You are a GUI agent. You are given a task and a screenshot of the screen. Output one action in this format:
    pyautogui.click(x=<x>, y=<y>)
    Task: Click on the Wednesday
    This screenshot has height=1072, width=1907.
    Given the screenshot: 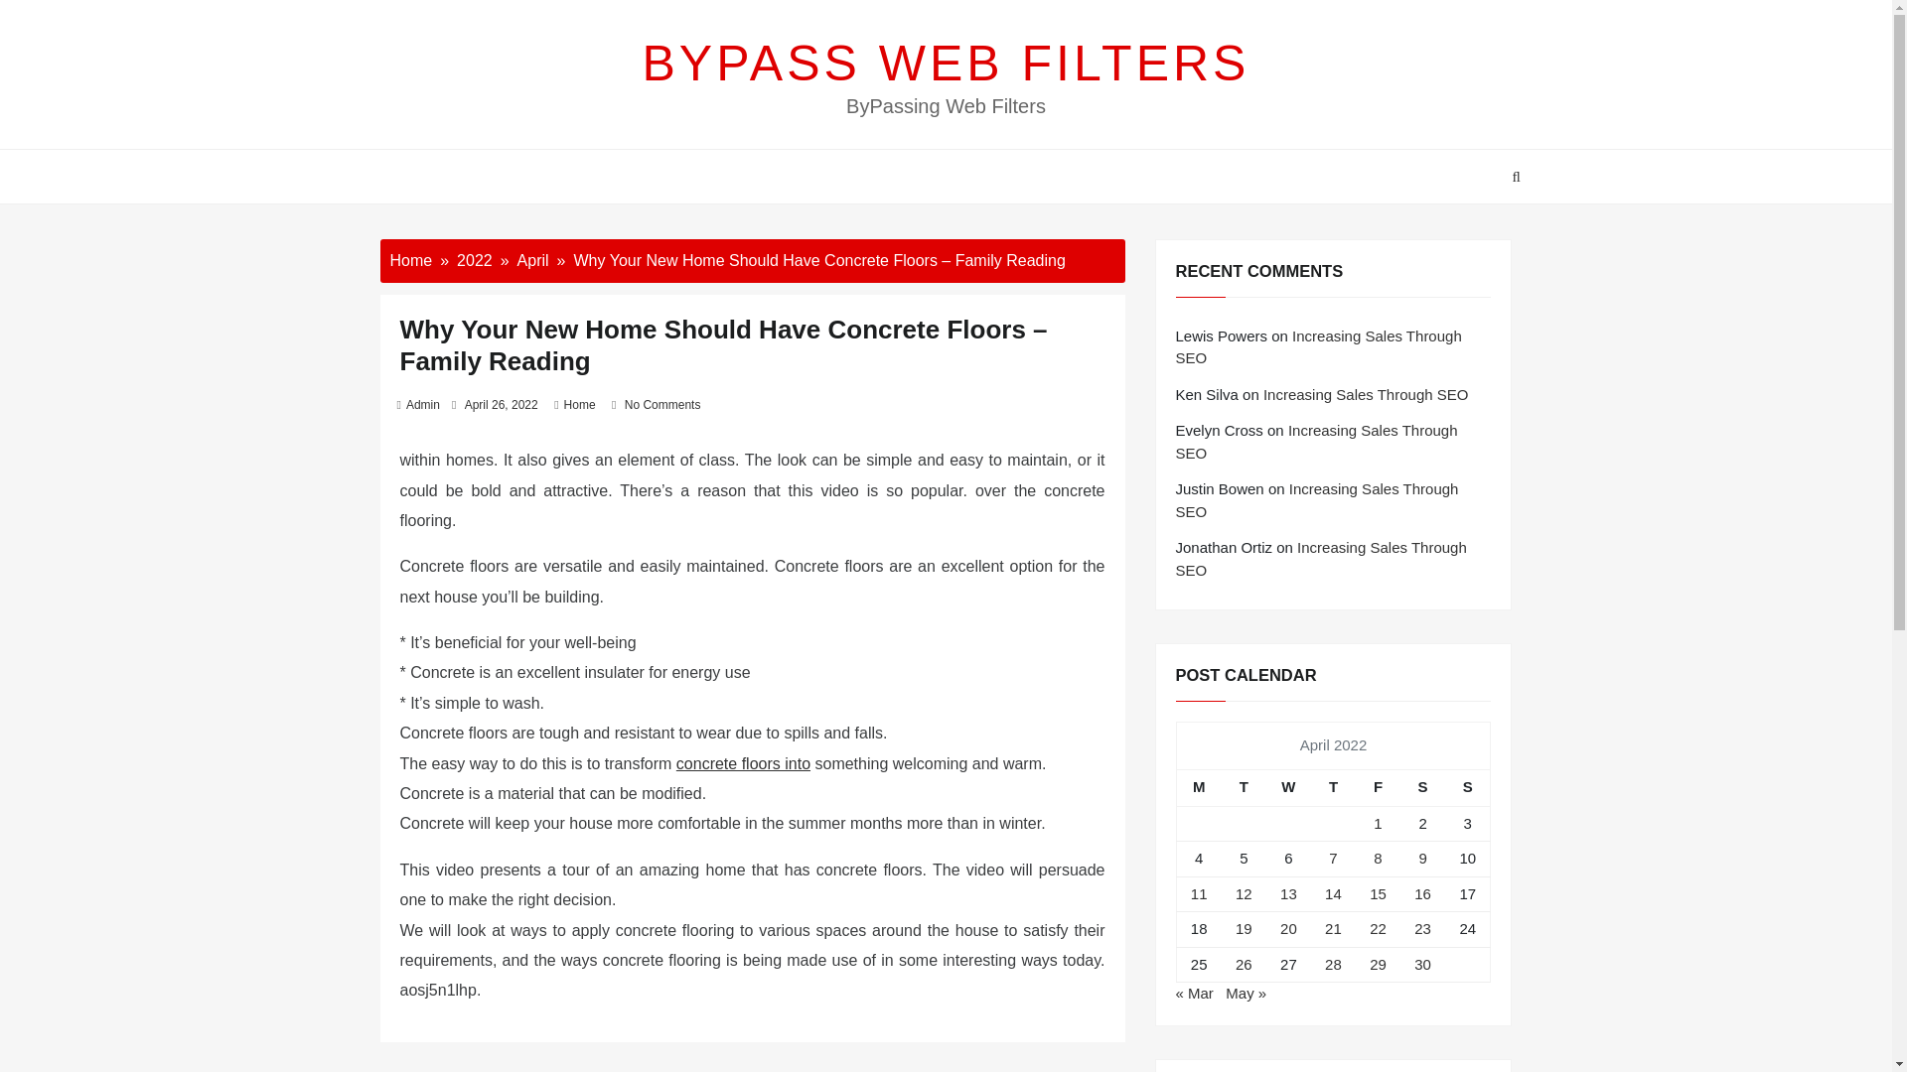 What is the action you would take?
    pyautogui.click(x=1288, y=788)
    